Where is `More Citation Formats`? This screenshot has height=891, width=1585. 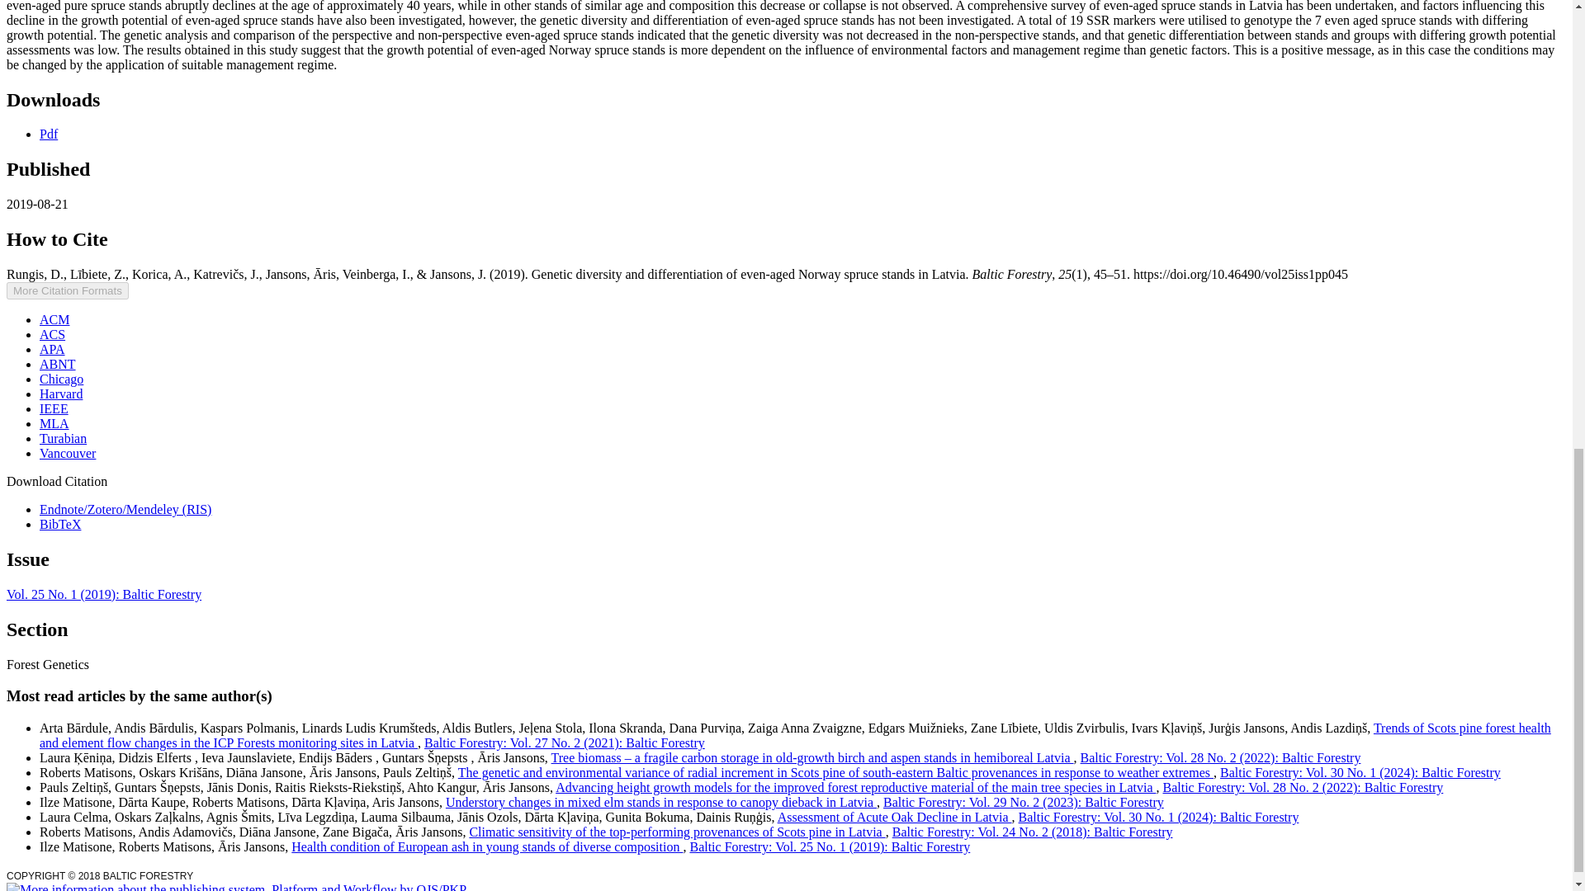 More Citation Formats is located at coordinates (67, 290).